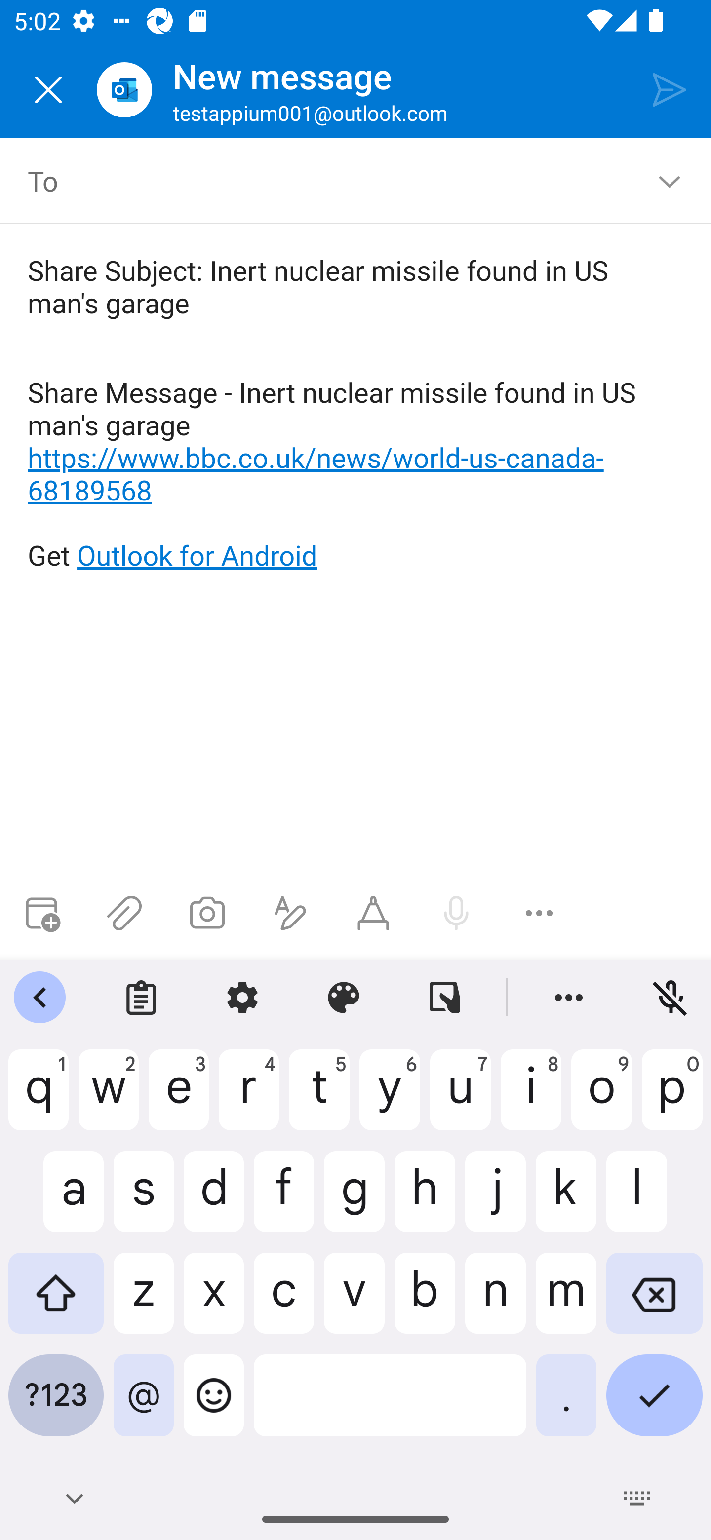  I want to click on Attach files, so click(124, 913).